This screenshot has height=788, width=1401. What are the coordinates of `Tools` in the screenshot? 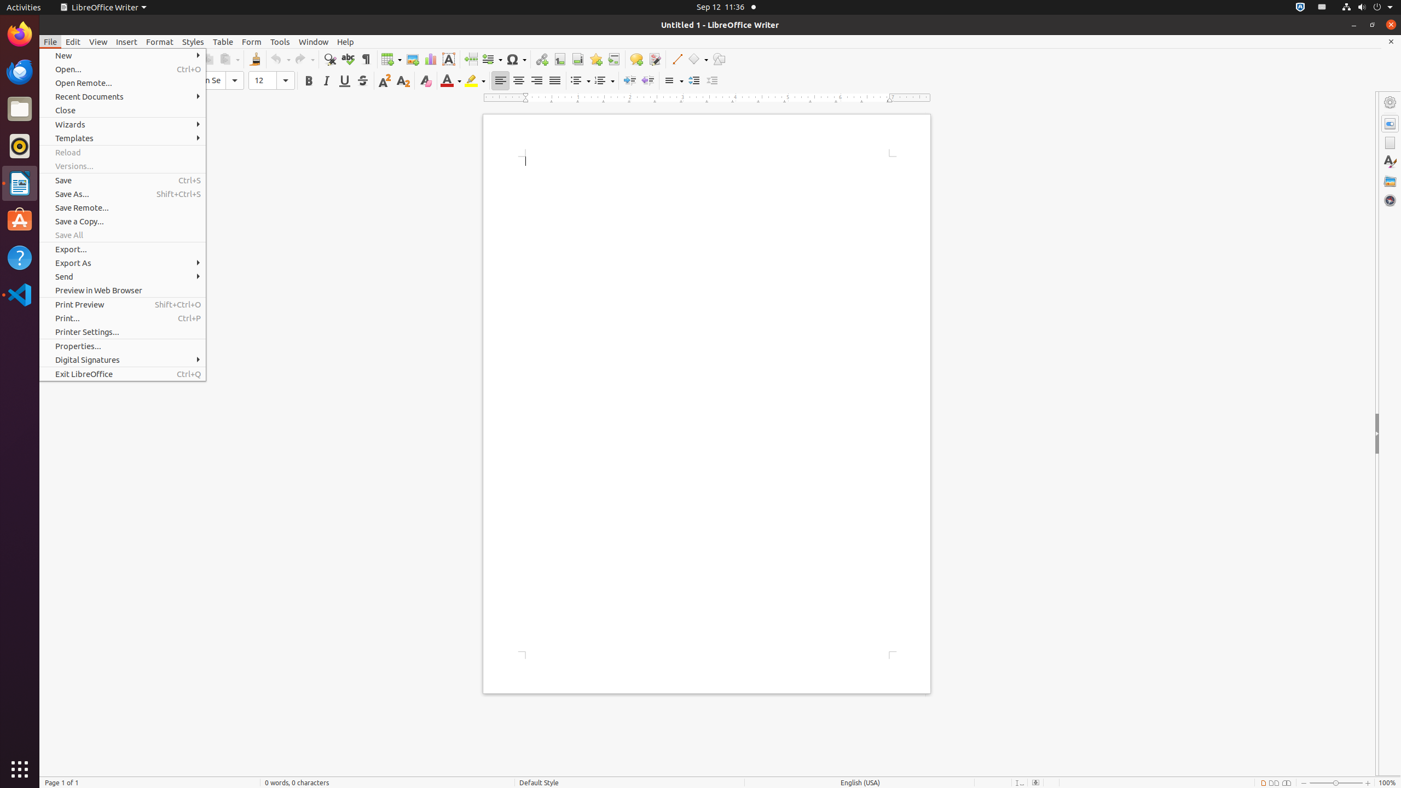 It's located at (280, 42).